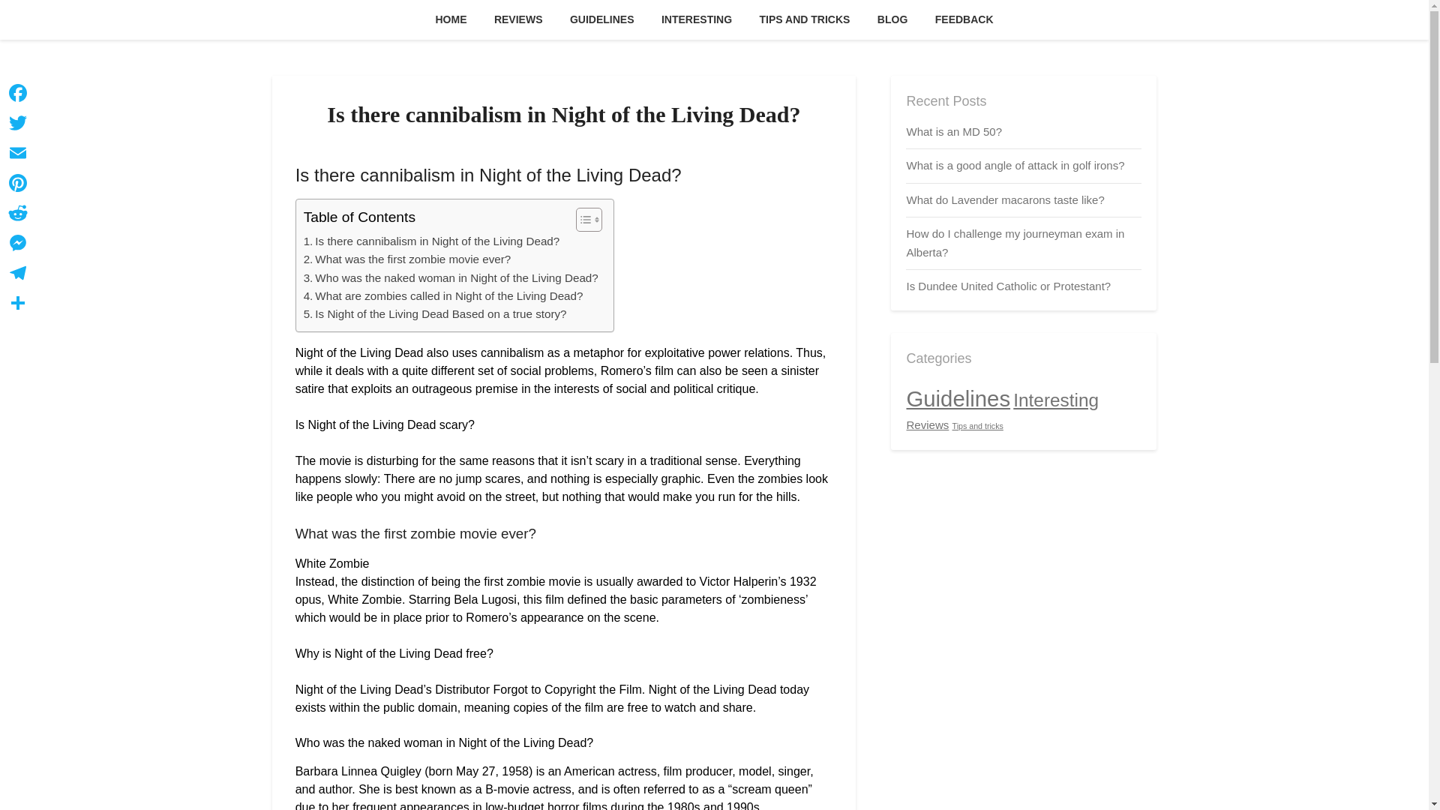  I want to click on Is there cannibalism in Night of the Living Dead?, so click(432, 241).